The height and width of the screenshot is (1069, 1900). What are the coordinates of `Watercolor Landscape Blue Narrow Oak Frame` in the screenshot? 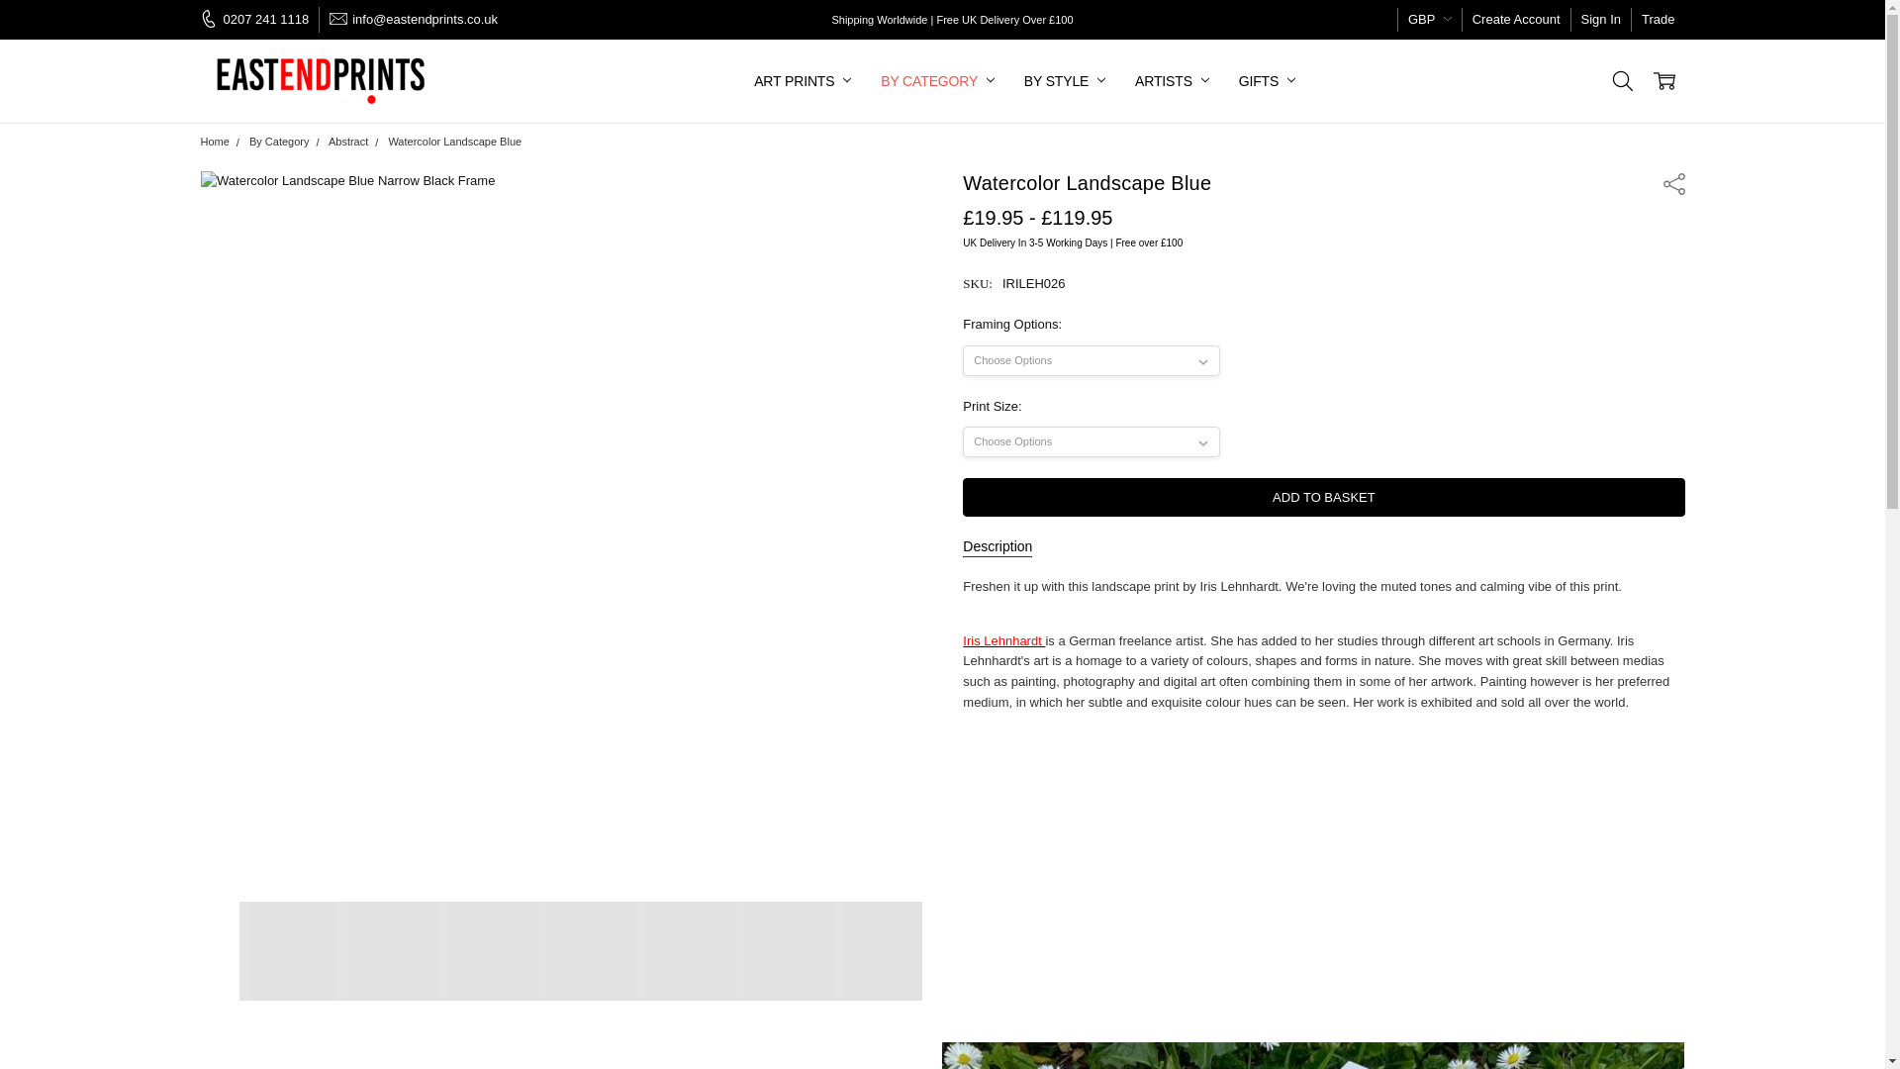 It's located at (585, 950).